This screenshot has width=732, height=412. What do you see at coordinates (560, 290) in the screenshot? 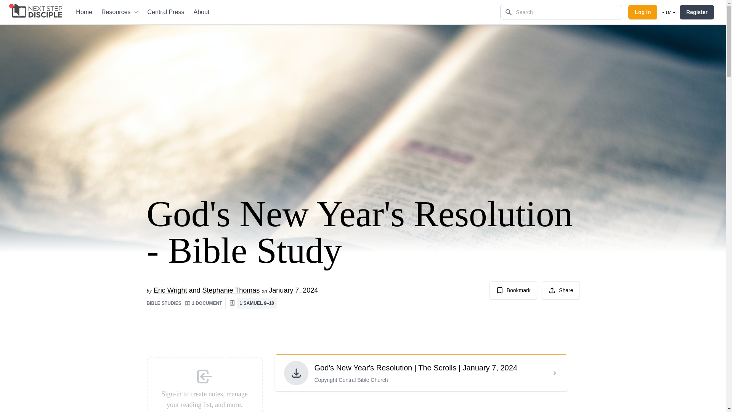
I see `Share` at bounding box center [560, 290].